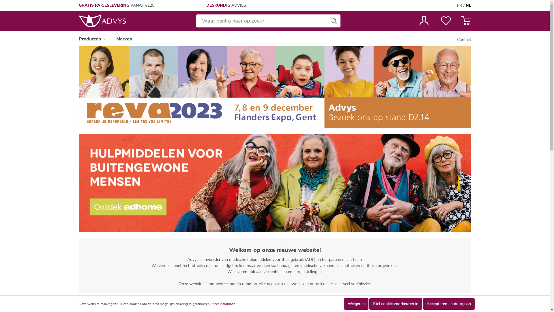 The height and width of the screenshot is (312, 554). Describe the element at coordinates (449, 304) in the screenshot. I see `Accepteren en doorgaan` at that location.